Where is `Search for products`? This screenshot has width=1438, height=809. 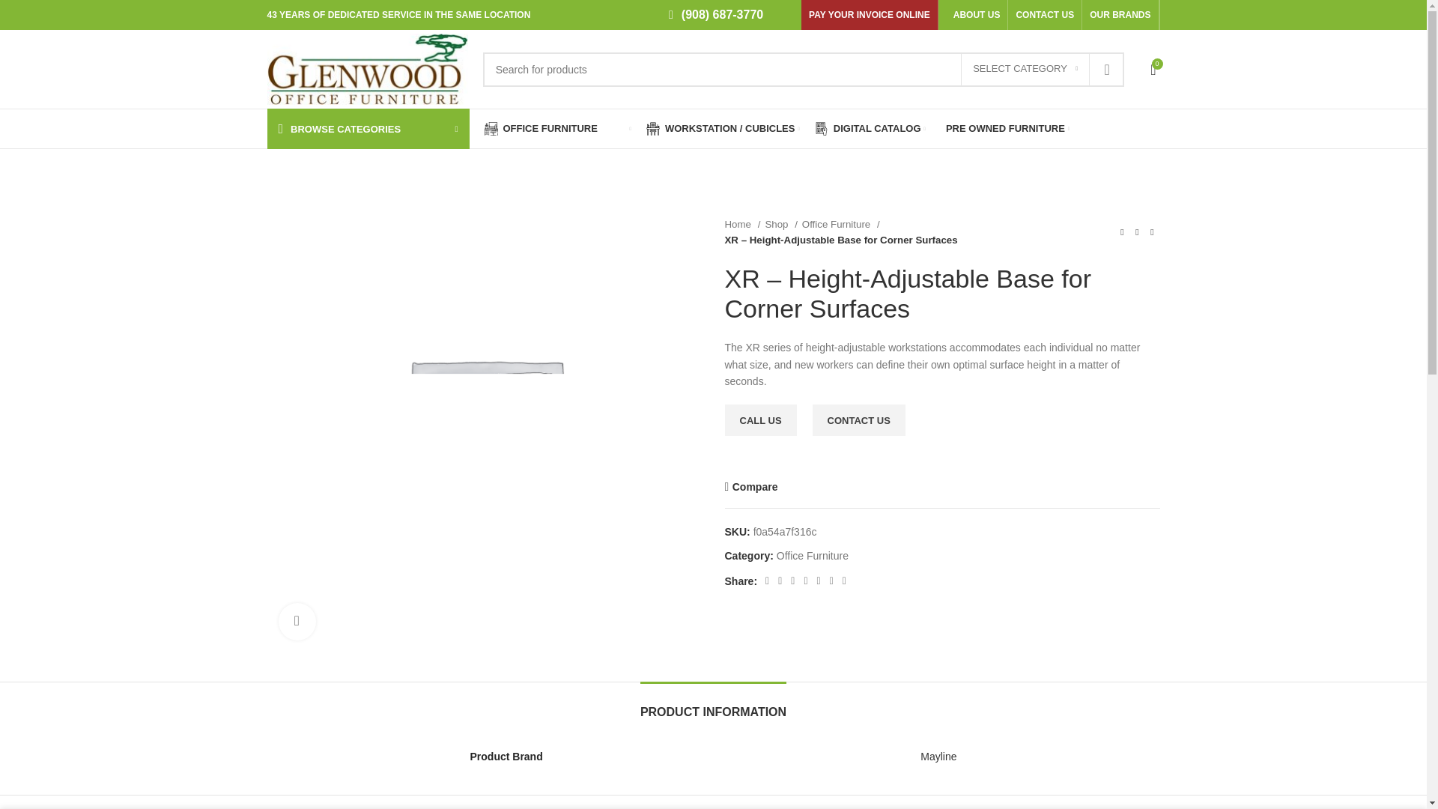 Search for products is located at coordinates (804, 69).